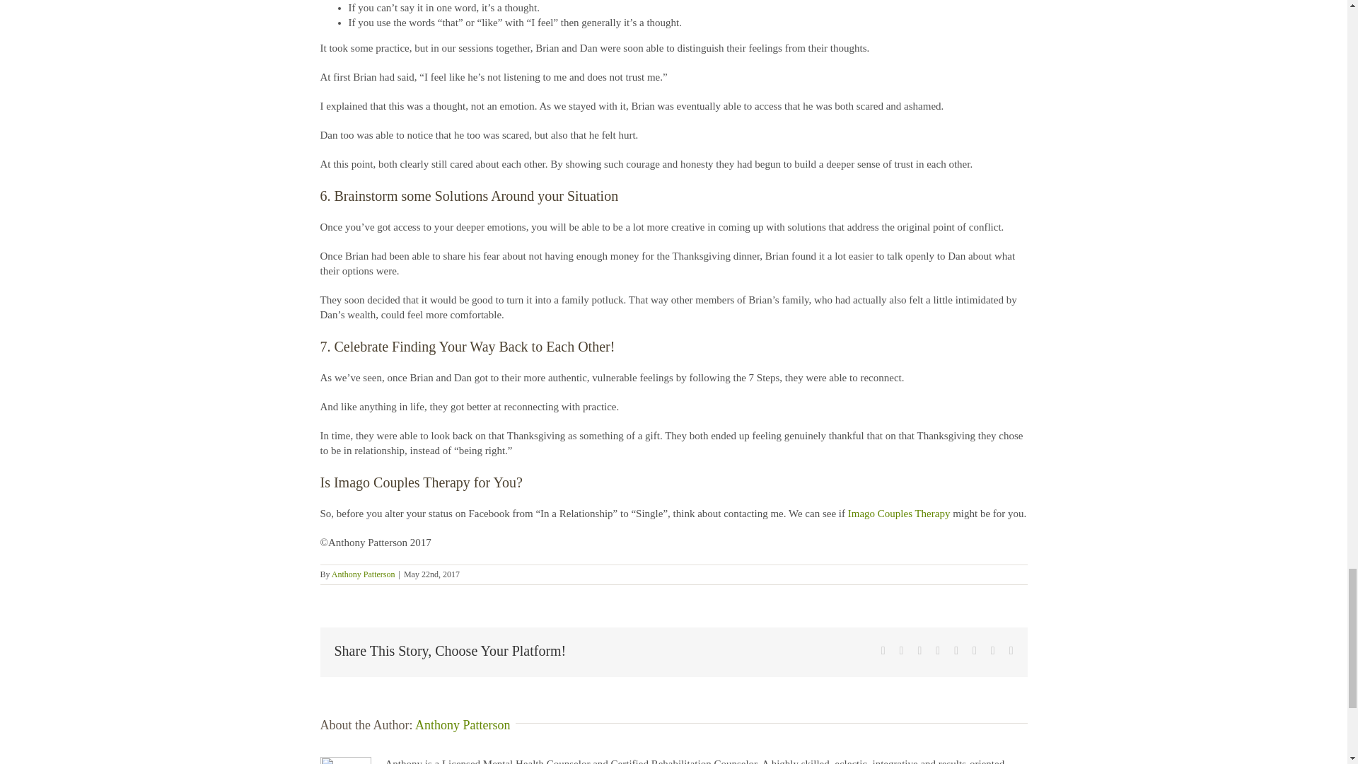 This screenshot has height=764, width=1358. Describe the element at coordinates (363, 574) in the screenshot. I see `Anthony Patterson` at that location.